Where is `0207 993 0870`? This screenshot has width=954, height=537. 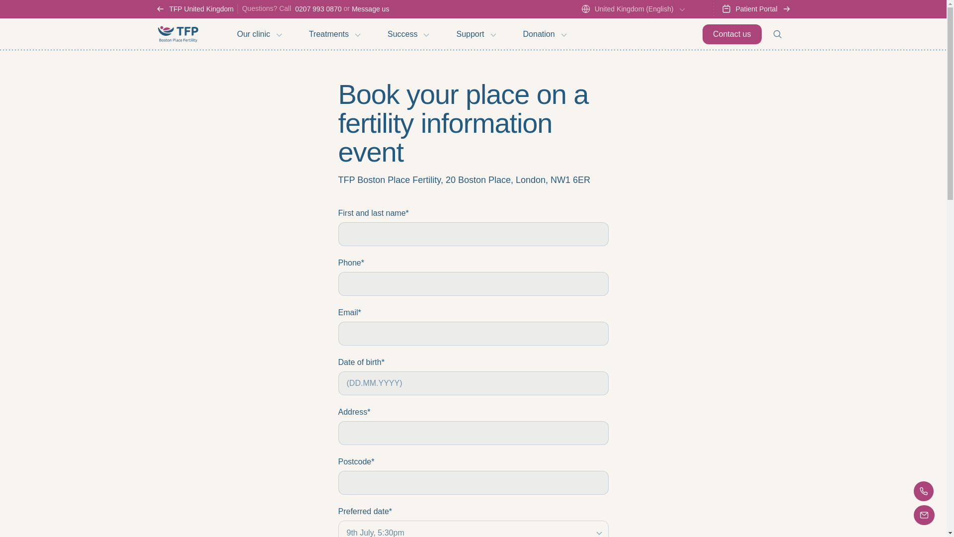 0207 993 0870 is located at coordinates (318, 8).